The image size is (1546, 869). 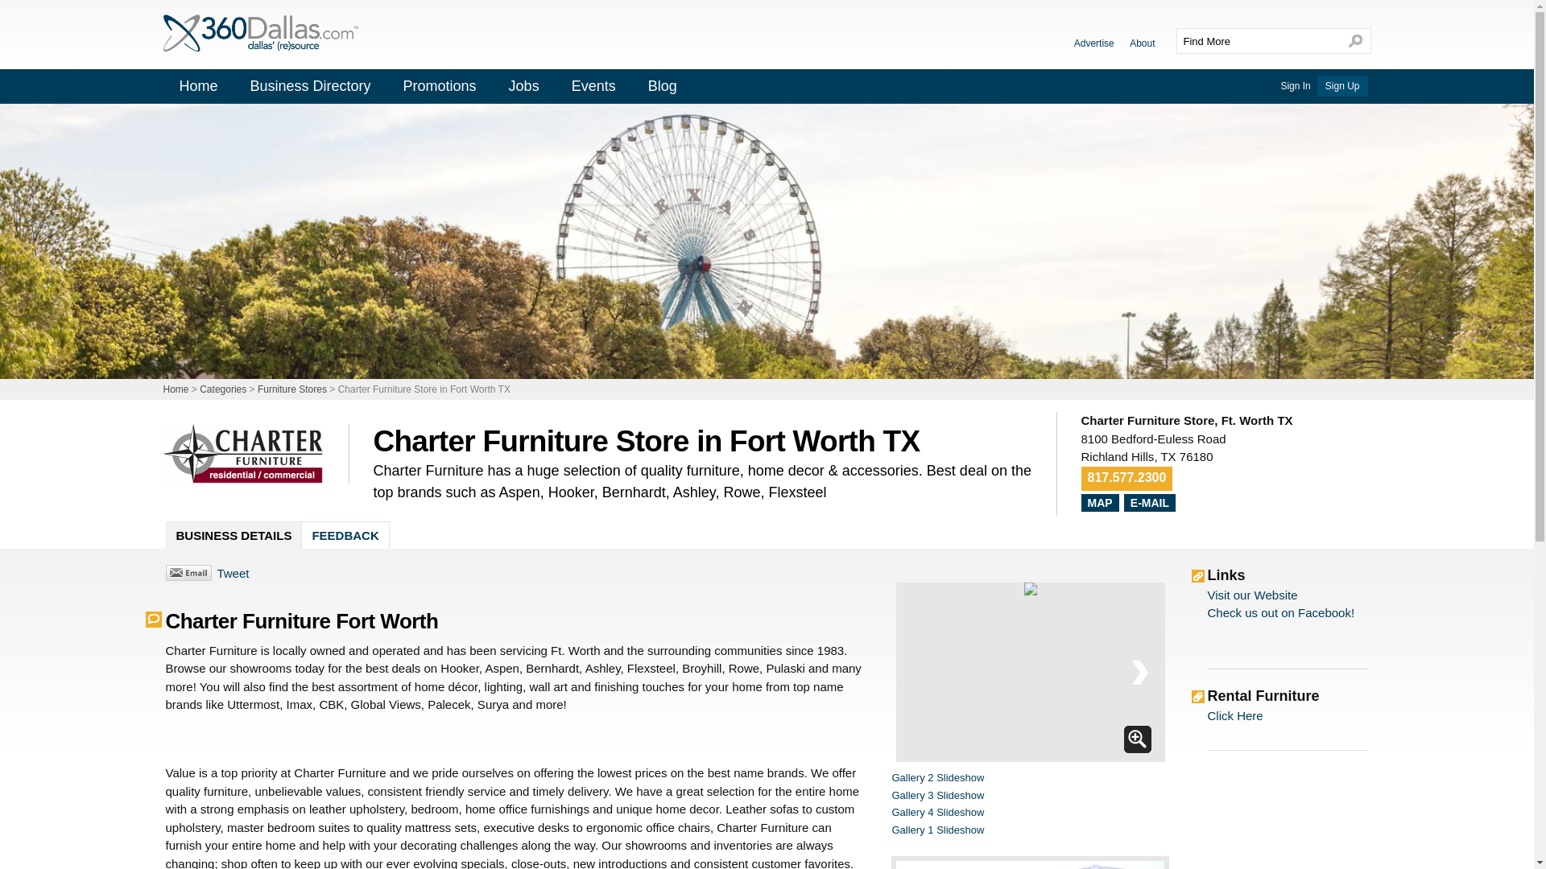 I want to click on Events, so click(x=593, y=86).